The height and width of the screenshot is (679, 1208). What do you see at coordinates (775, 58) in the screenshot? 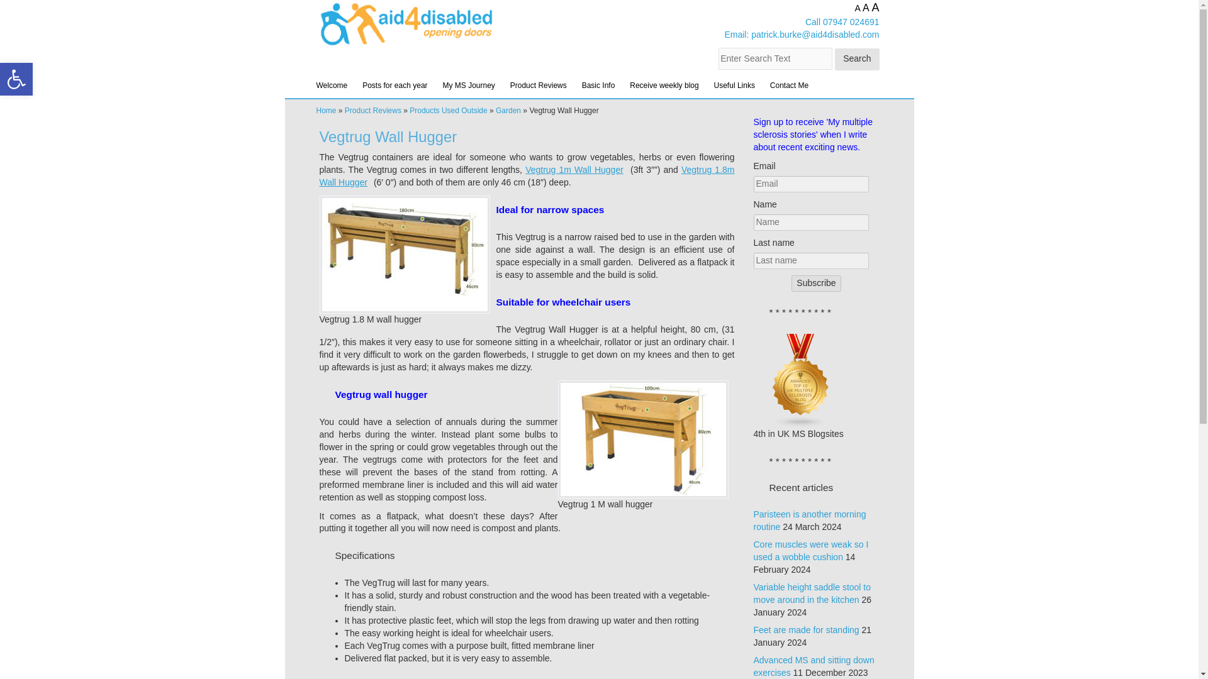
I see `Search for:` at bounding box center [775, 58].